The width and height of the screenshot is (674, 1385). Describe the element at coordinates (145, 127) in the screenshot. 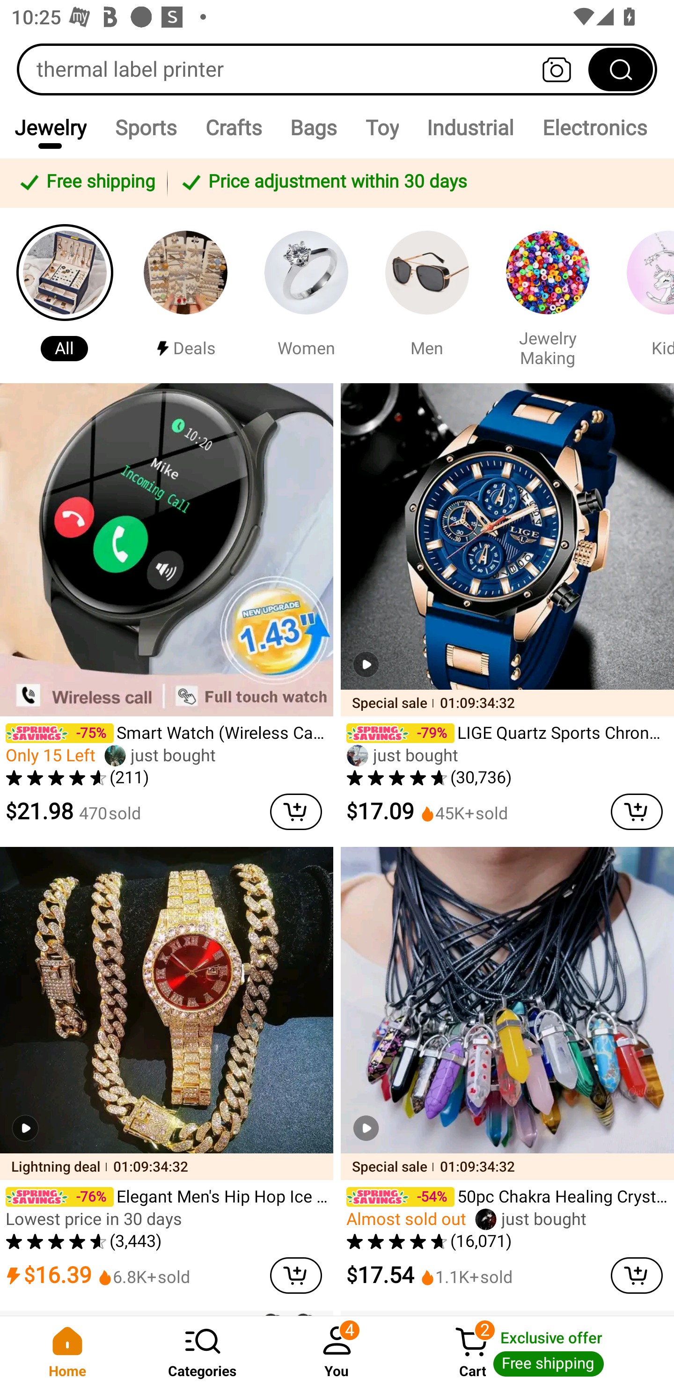

I see `Sports` at that location.